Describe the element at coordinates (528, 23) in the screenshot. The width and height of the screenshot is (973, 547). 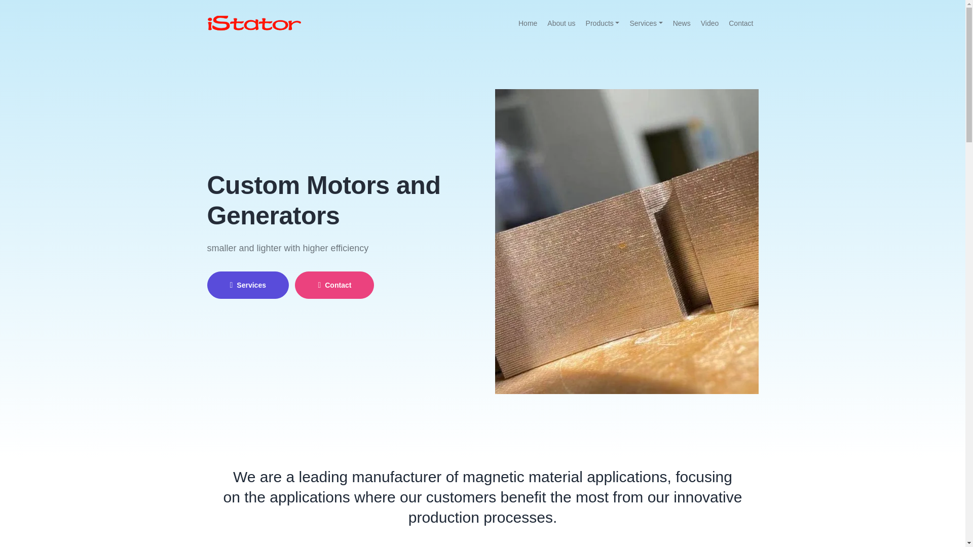
I see `Home
(current)` at that location.